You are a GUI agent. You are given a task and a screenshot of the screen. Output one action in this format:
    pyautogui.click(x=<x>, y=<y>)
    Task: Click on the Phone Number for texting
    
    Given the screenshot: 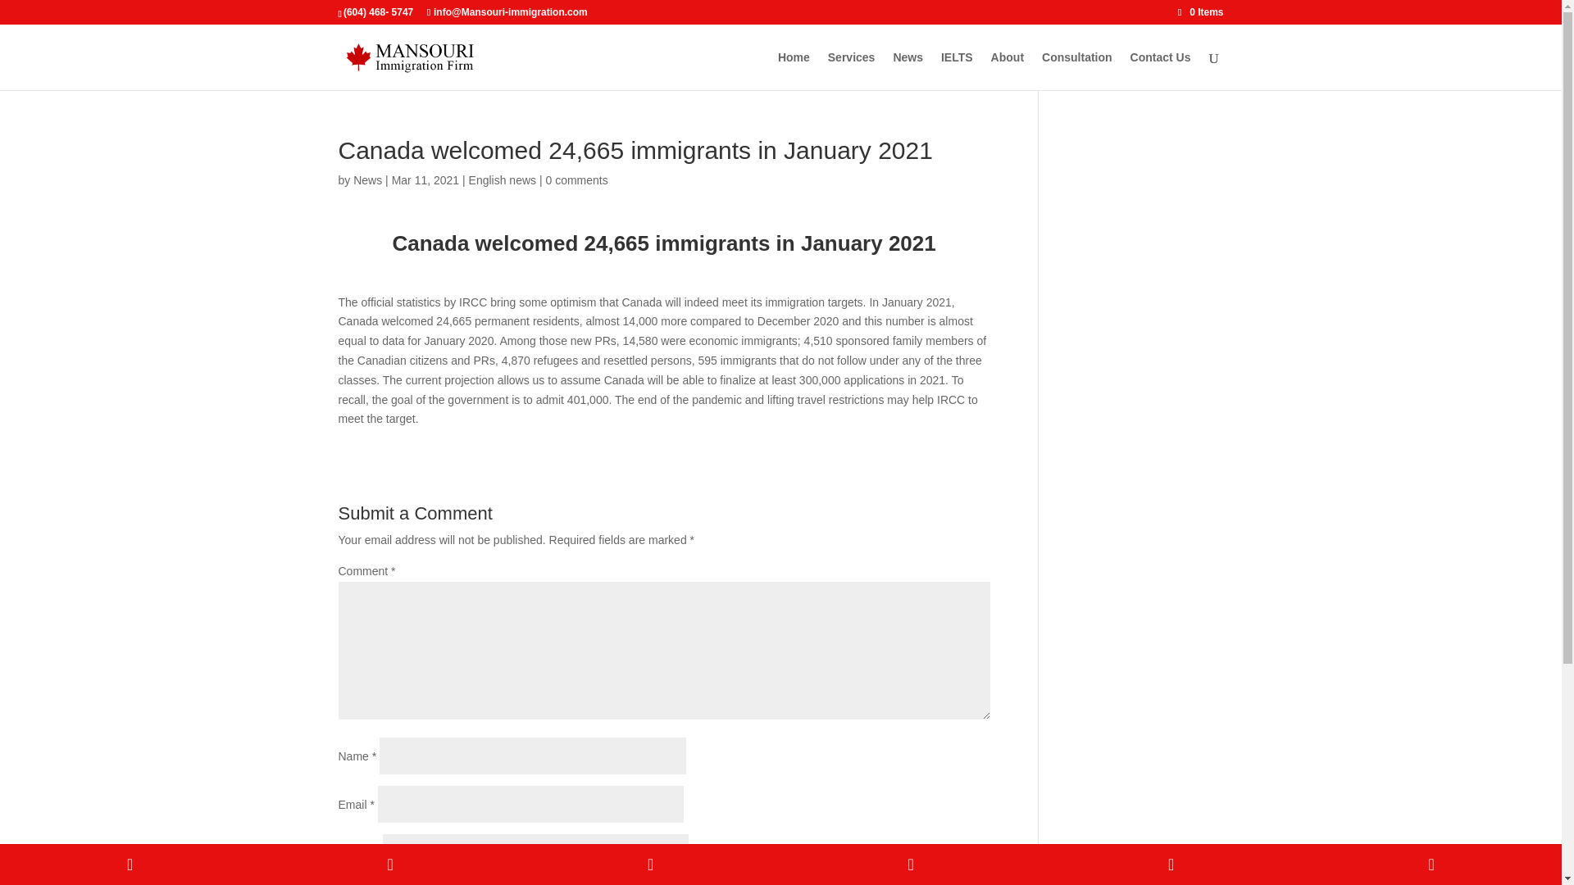 What is the action you would take?
    pyautogui.click(x=390, y=865)
    